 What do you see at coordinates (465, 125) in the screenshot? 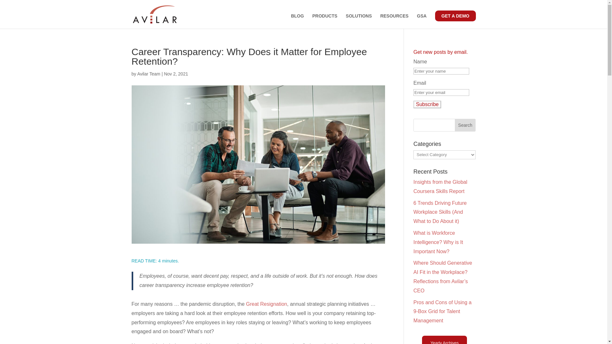
I see `Search` at bounding box center [465, 125].